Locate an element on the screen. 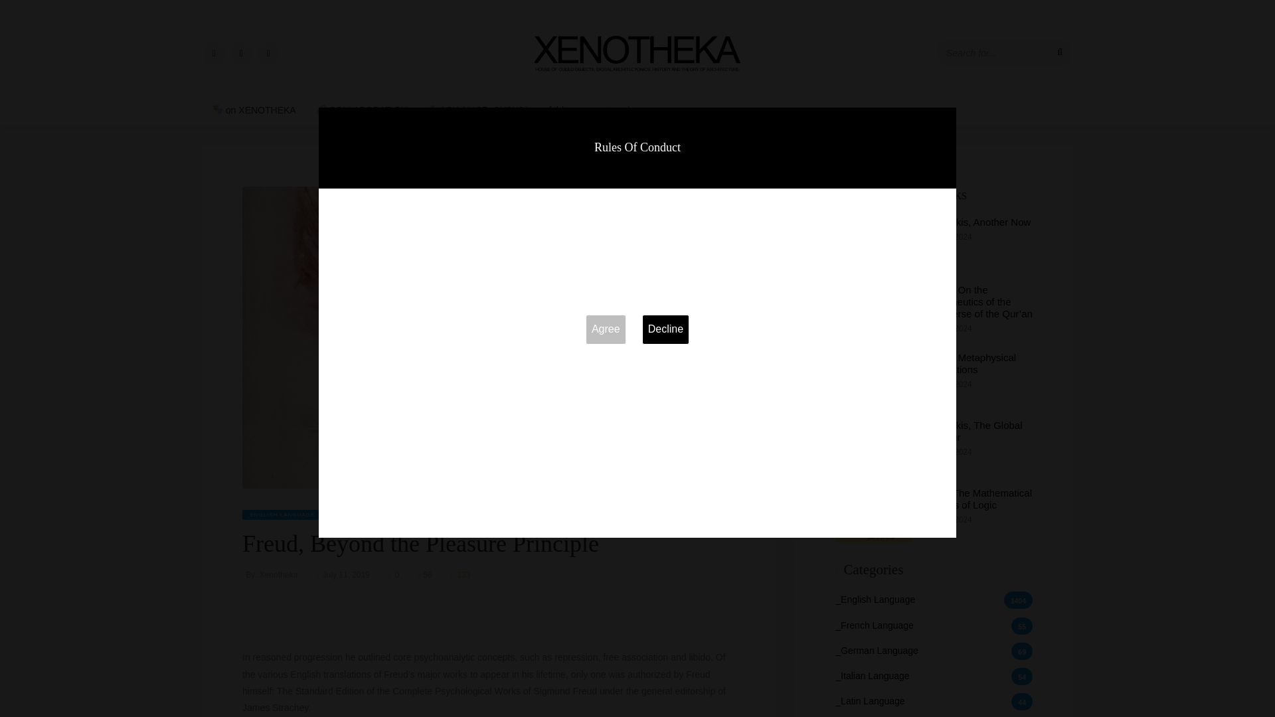 This screenshot has width=1275, height=717. Reddit is located at coordinates (268, 52).